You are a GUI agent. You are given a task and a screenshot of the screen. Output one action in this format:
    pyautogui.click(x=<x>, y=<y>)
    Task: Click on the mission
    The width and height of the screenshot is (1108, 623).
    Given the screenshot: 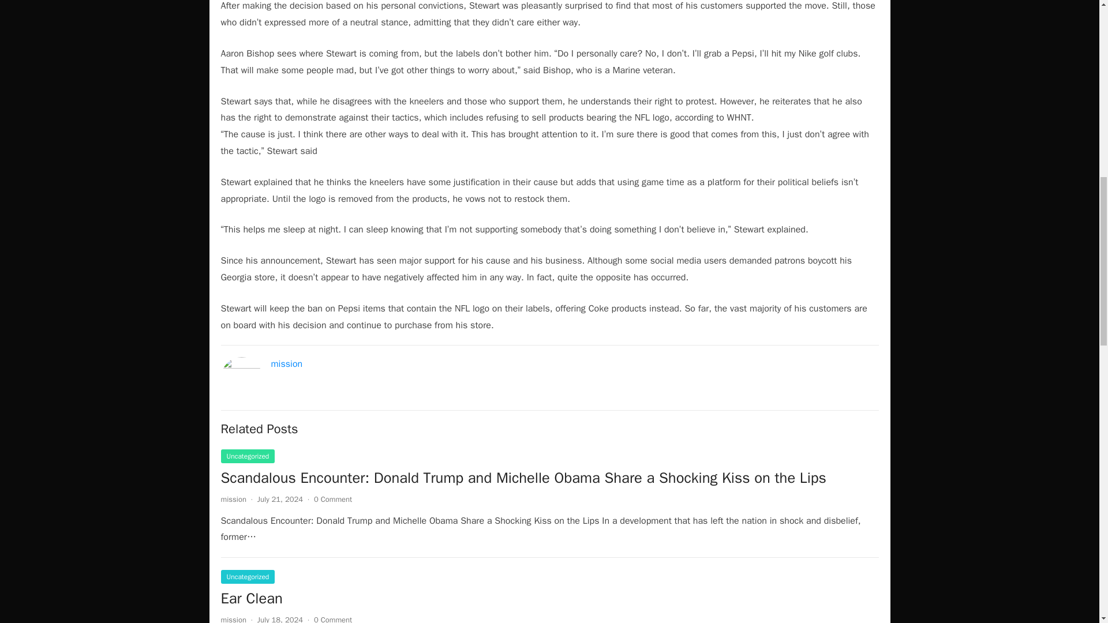 What is the action you would take?
    pyautogui.click(x=287, y=364)
    